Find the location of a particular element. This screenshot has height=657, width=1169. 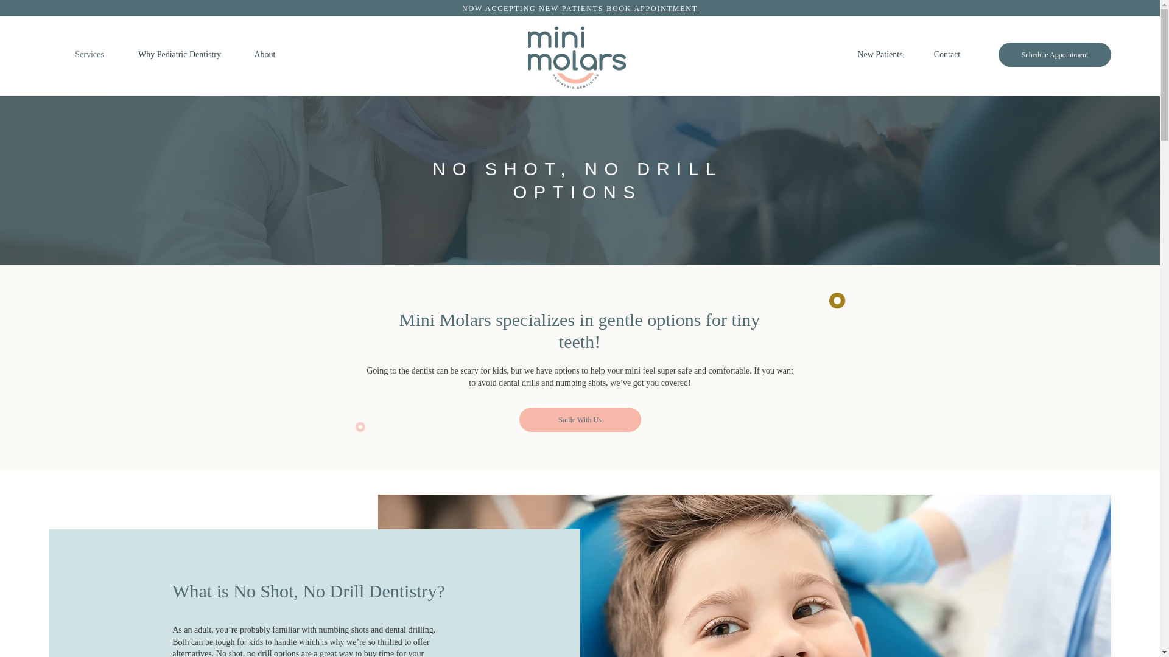

BOOK APPOINTMENT is located at coordinates (652, 8).